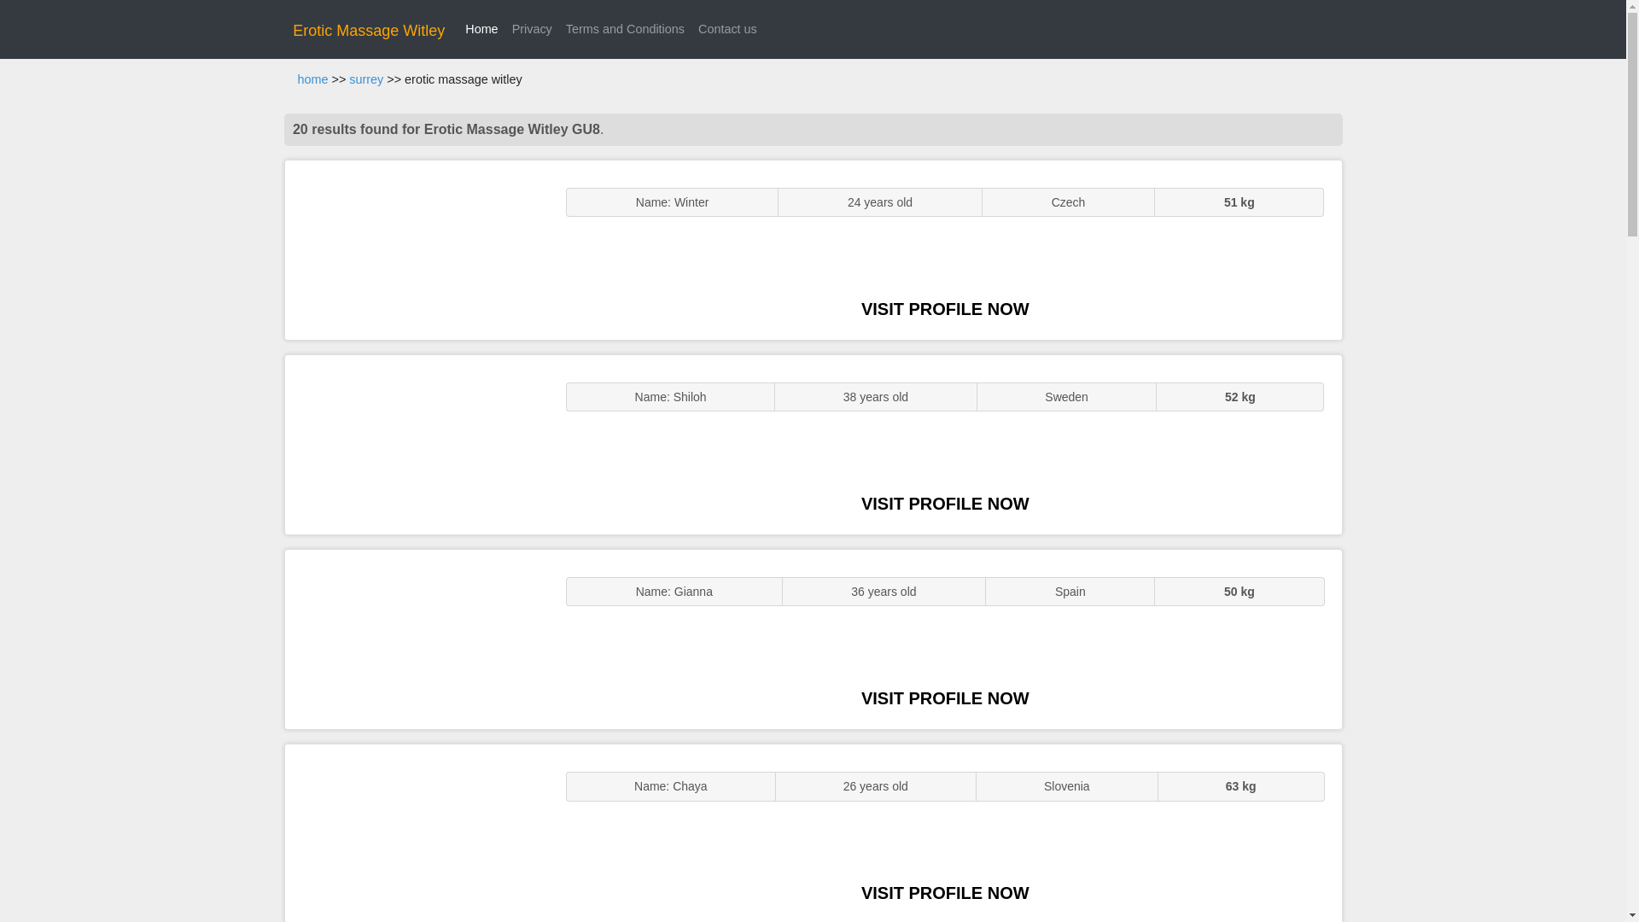 Image resolution: width=1639 pixels, height=922 pixels. Describe the element at coordinates (417, 639) in the screenshot. I see `Sexy` at that location.